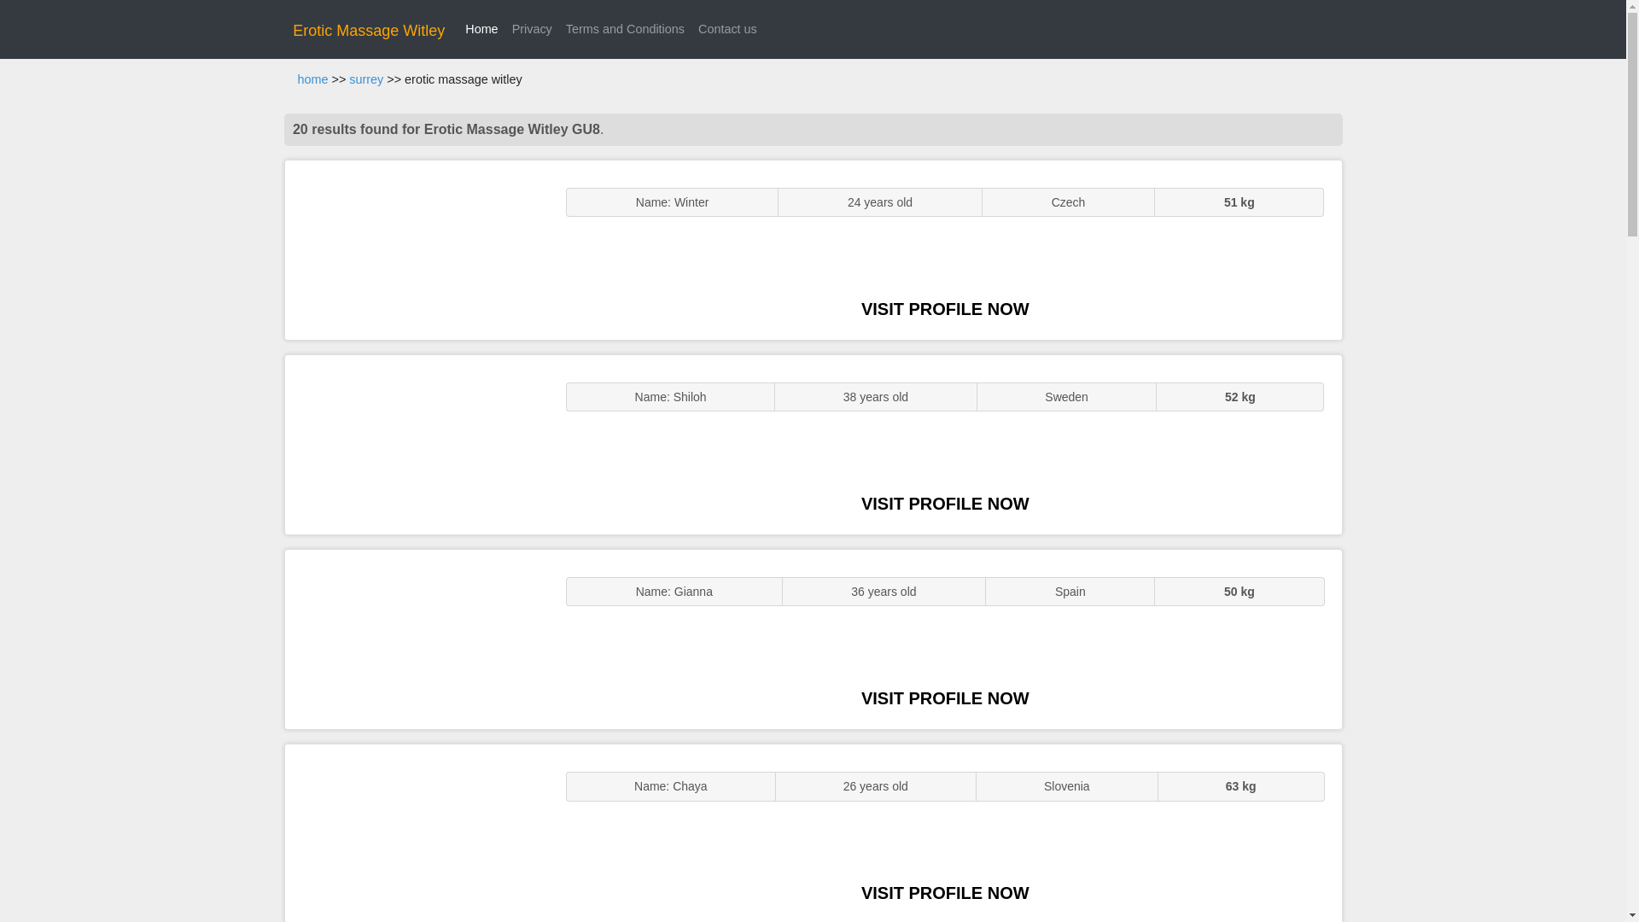 Image resolution: width=1639 pixels, height=922 pixels. Describe the element at coordinates (417, 639) in the screenshot. I see `Sexy` at that location.